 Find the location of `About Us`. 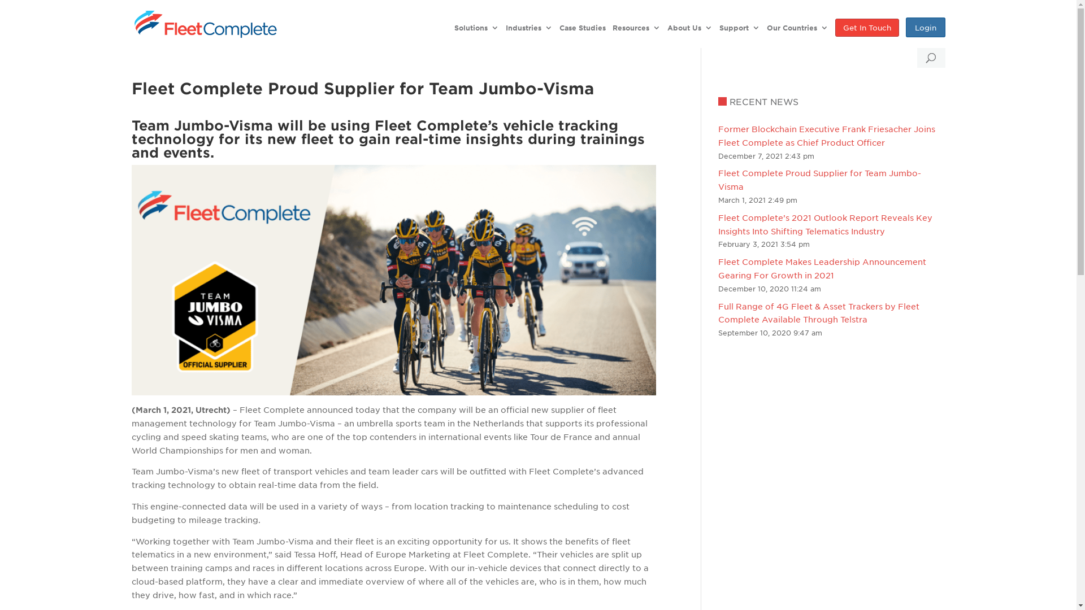

About Us is located at coordinates (689, 30).